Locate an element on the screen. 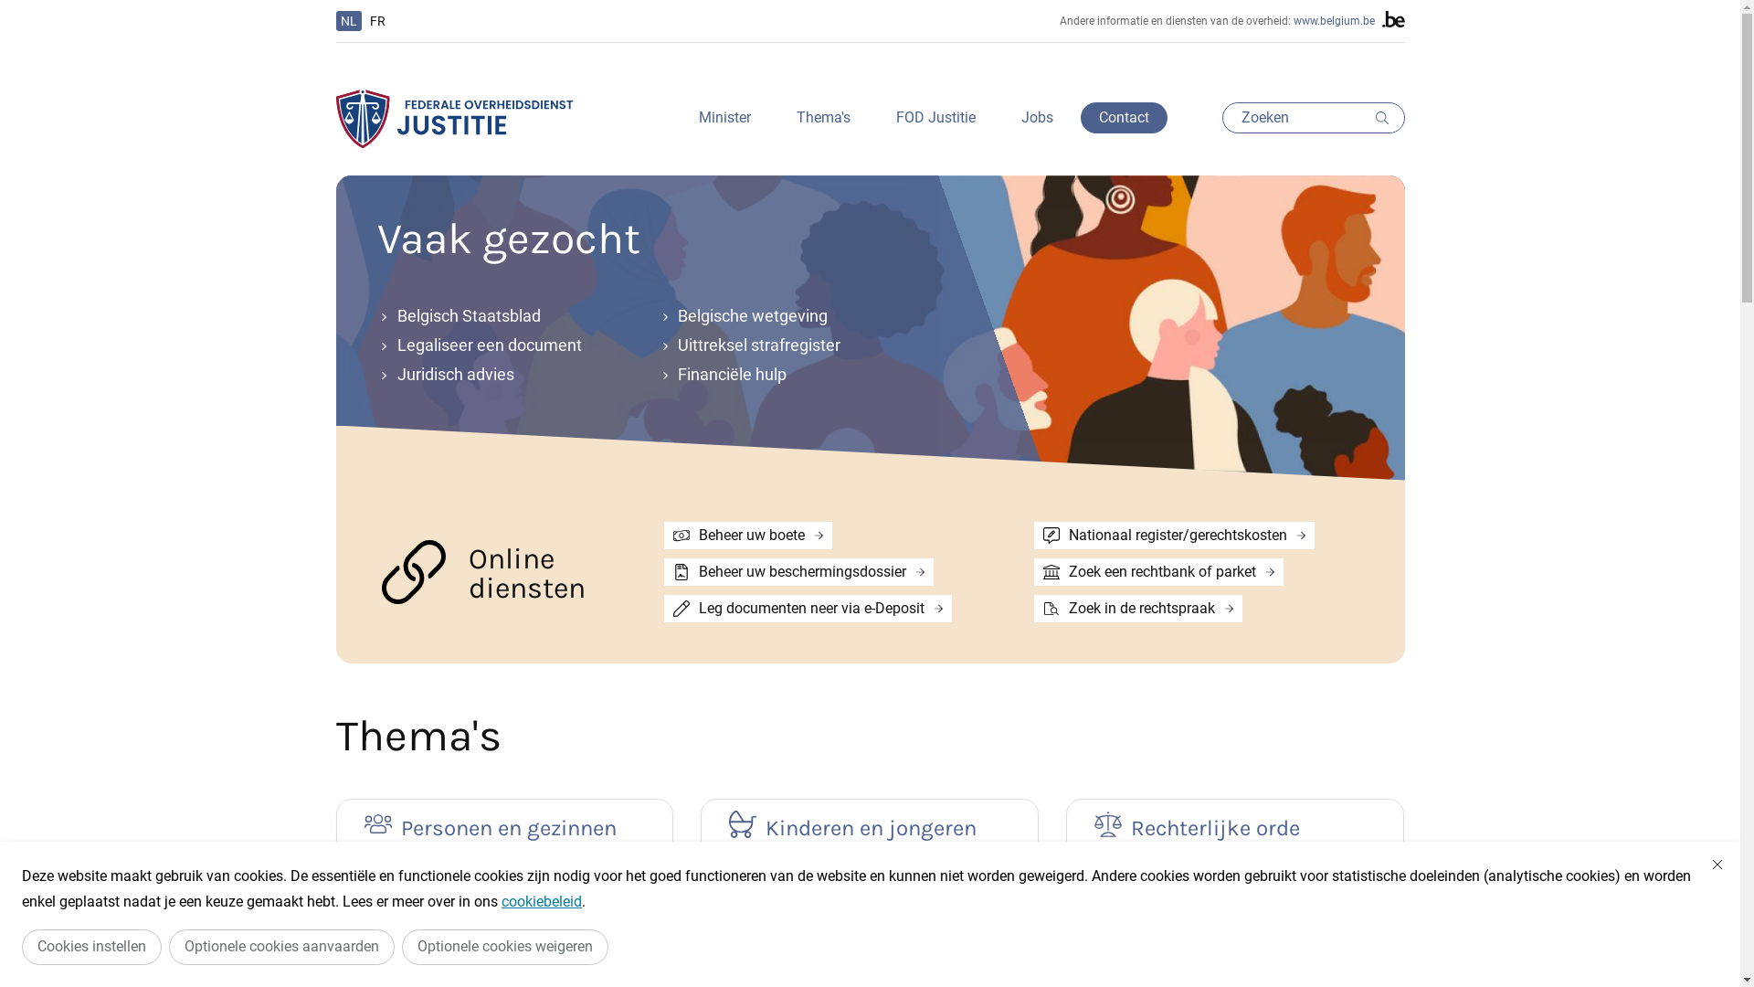 This screenshot has width=1754, height=987. FOD Justitie is located at coordinates (935, 118).